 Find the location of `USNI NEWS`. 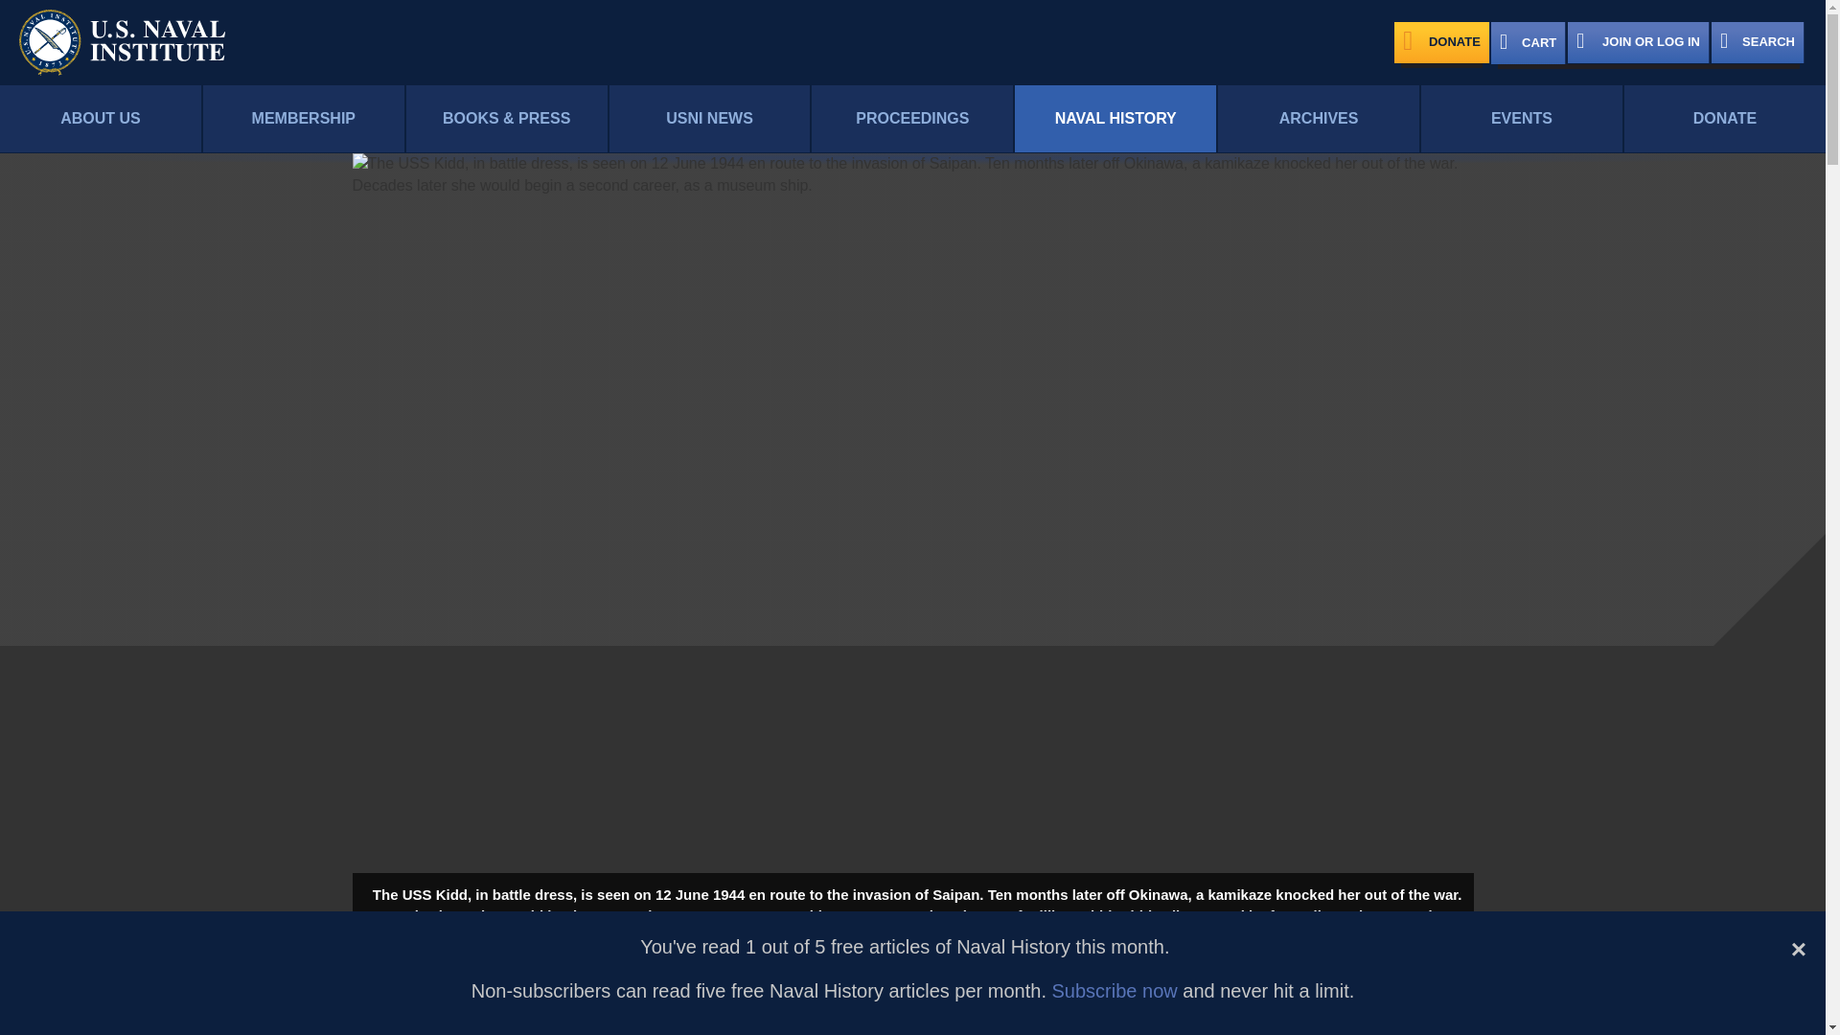

USNI NEWS is located at coordinates (709, 119).